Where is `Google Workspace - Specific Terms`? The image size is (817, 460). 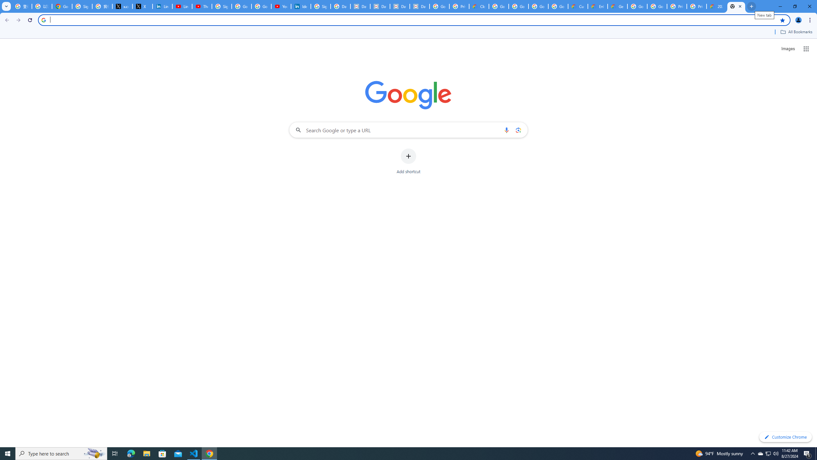 Google Workspace - Specific Terms is located at coordinates (538, 6).